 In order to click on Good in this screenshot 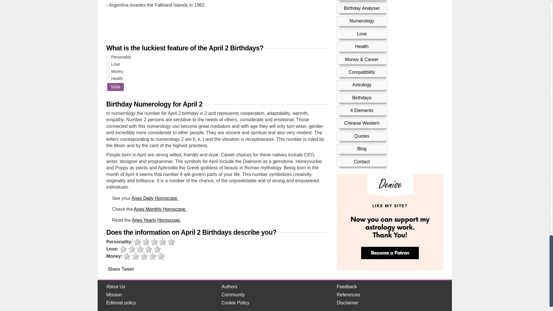, I will do `click(162, 242)`.